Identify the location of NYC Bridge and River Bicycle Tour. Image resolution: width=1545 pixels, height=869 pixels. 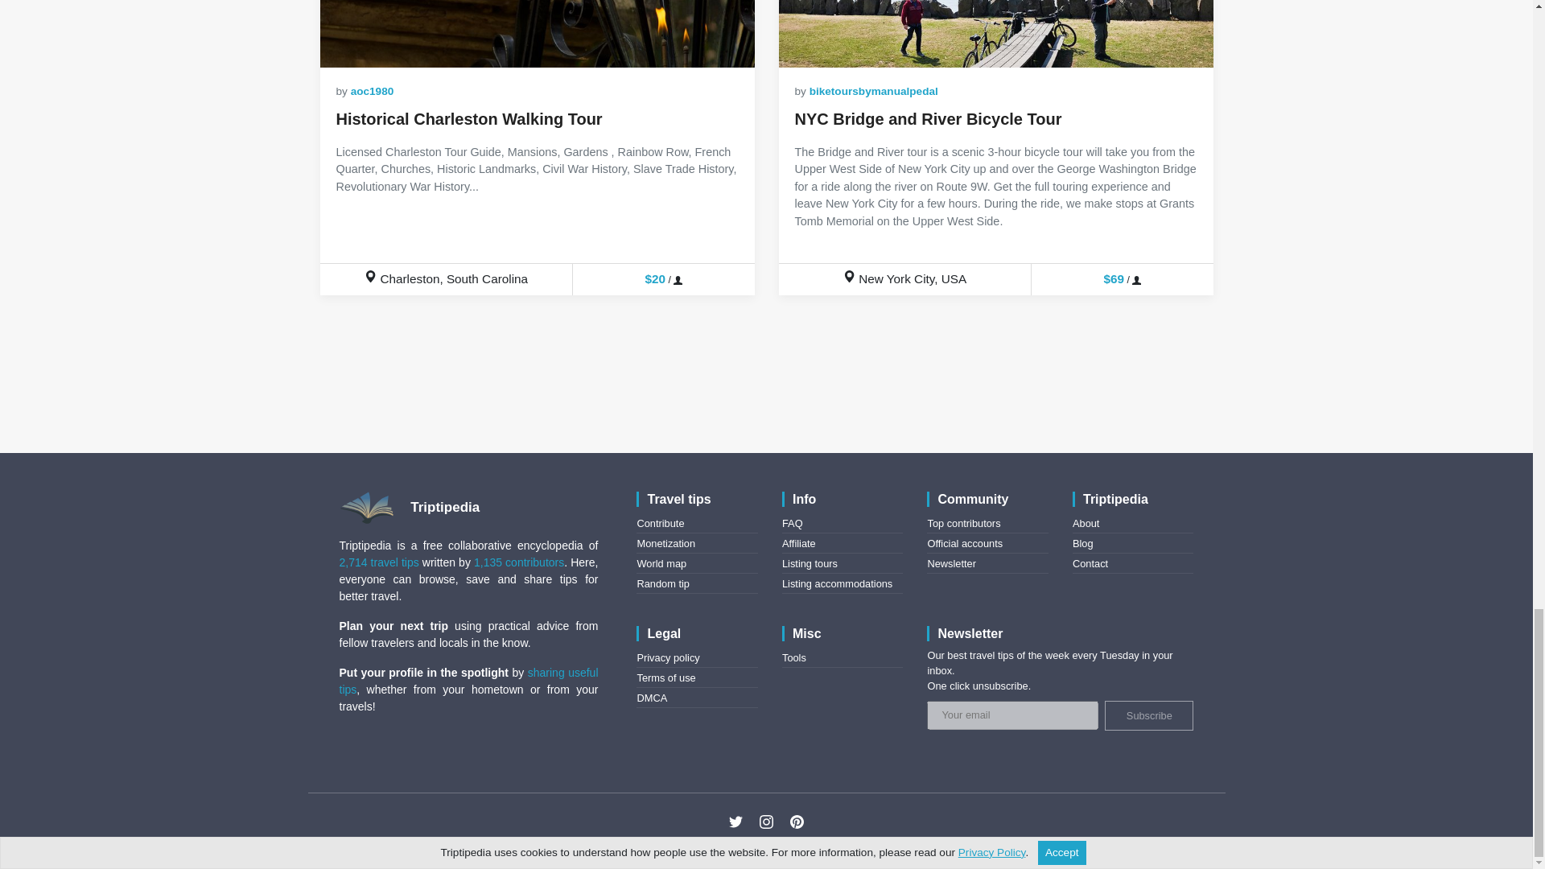
(929, 119).